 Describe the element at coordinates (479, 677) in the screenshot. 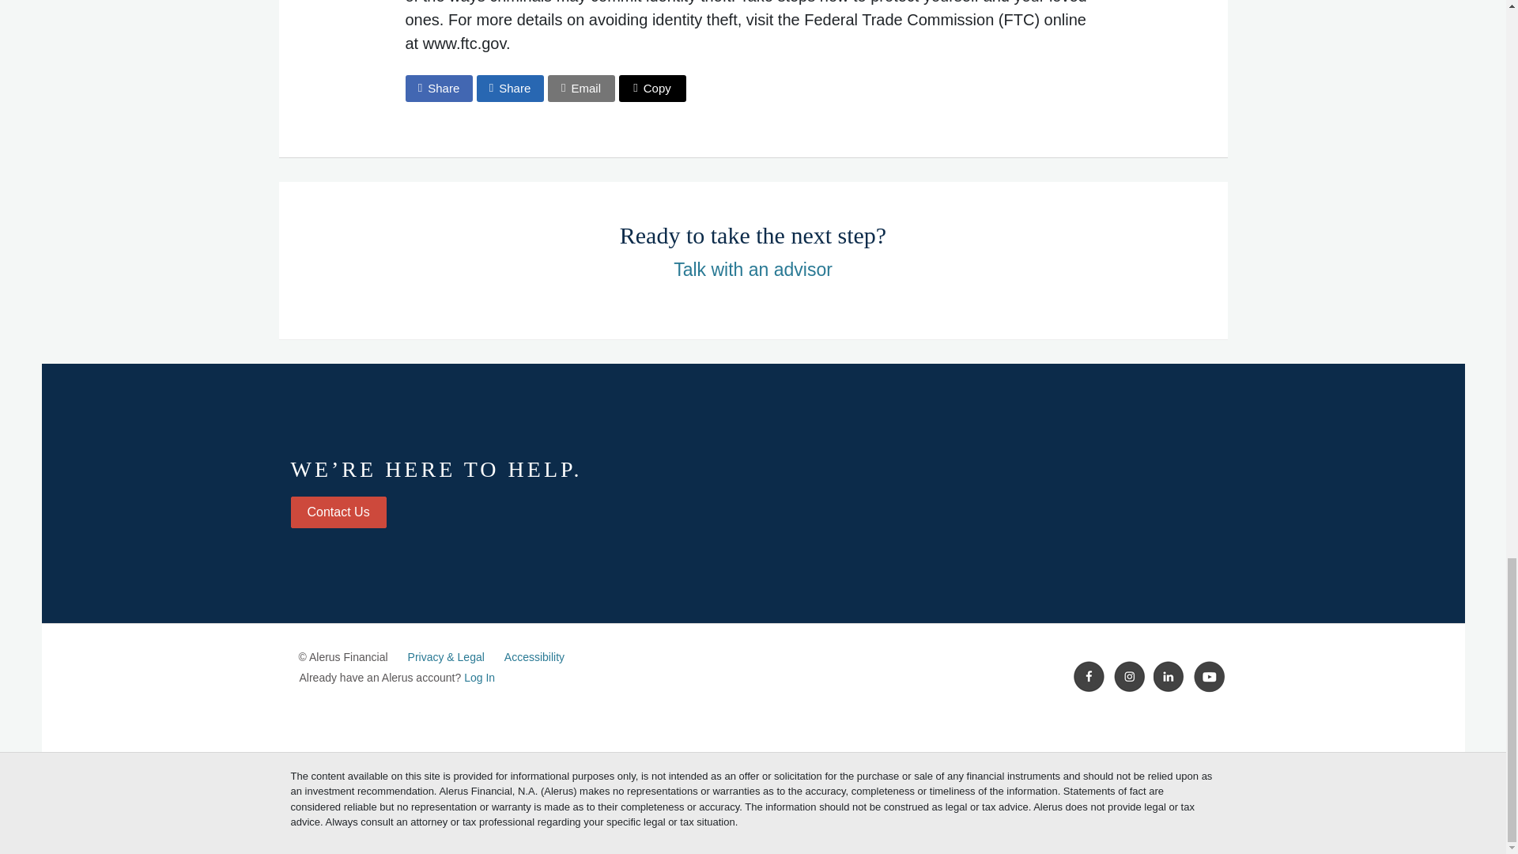

I see `Log In` at that location.